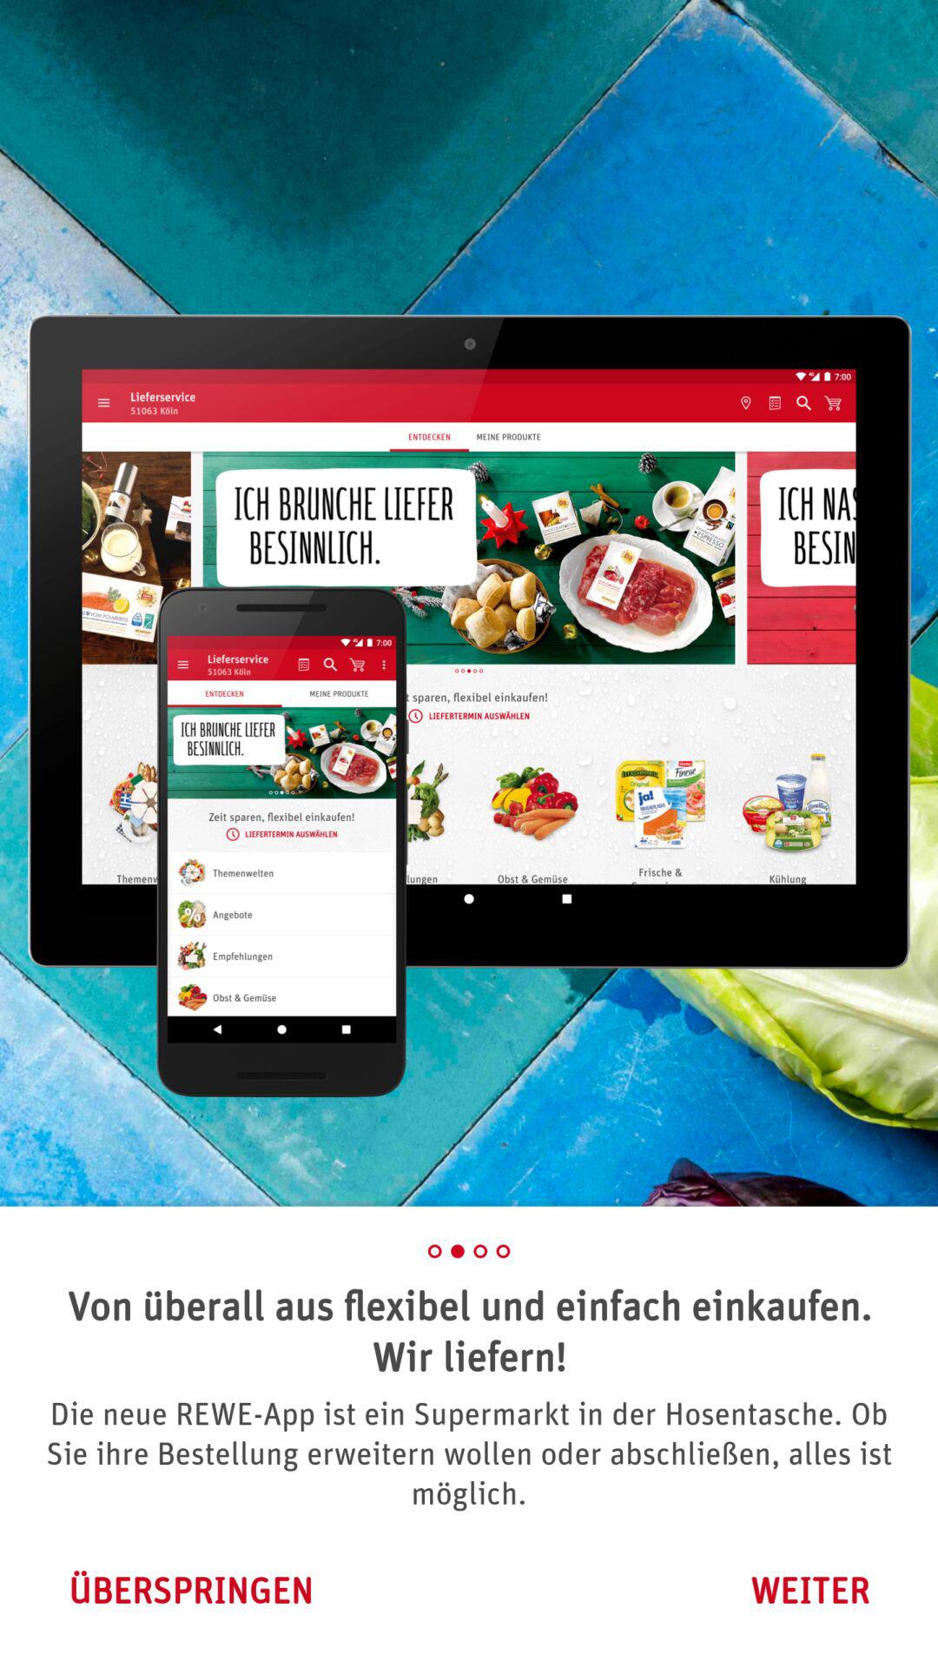 Image resolution: width=938 pixels, height=1668 pixels. What do you see at coordinates (809, 1590) in the screenshot?
I see `flip to weiter icon` at bounding box center [809, 1590].